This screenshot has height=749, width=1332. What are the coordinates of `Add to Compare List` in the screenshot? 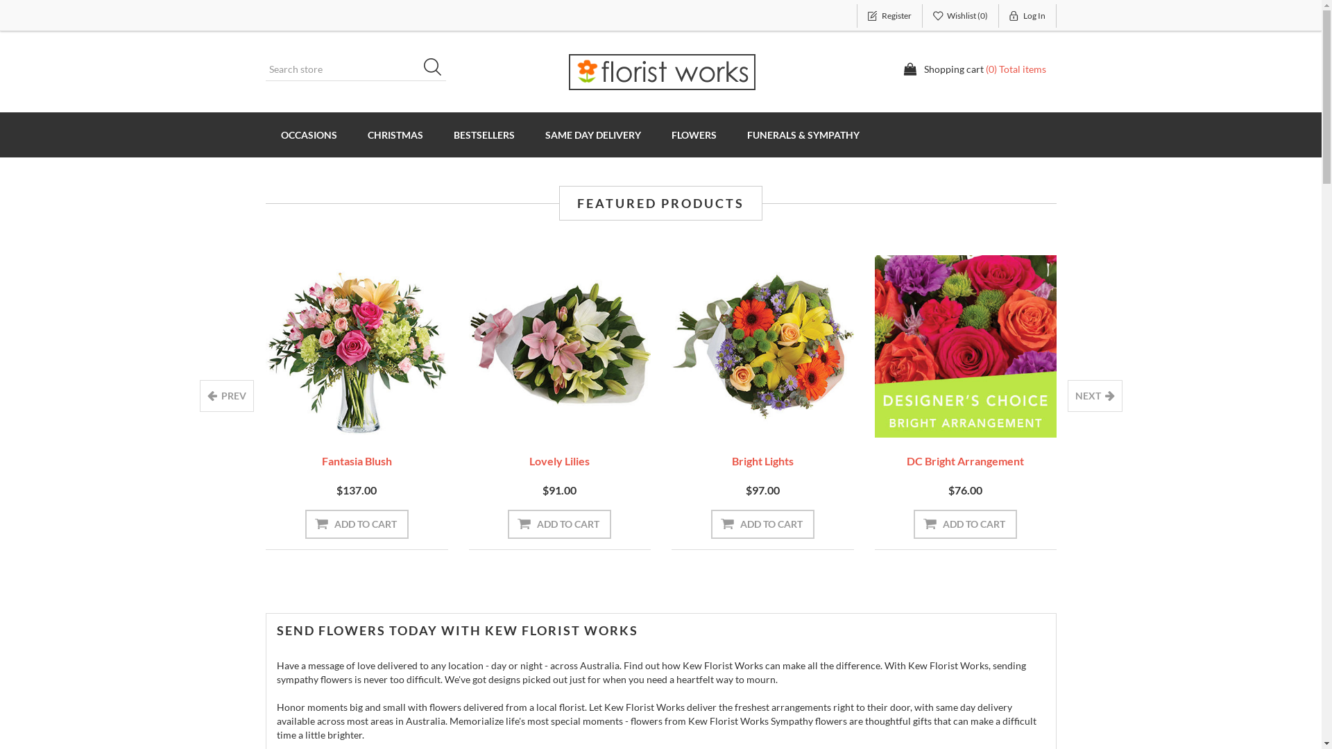 It's located at (785, 418).